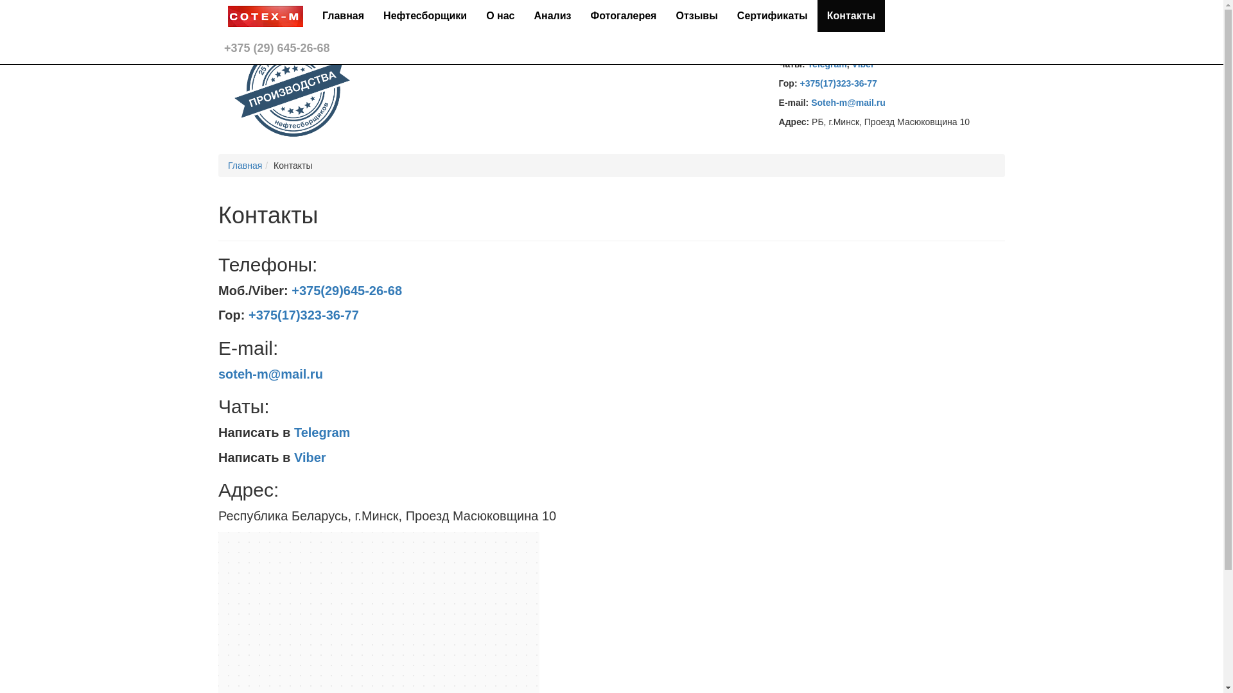  I want to click on +375(29)645-26-68, so click(347, 291).